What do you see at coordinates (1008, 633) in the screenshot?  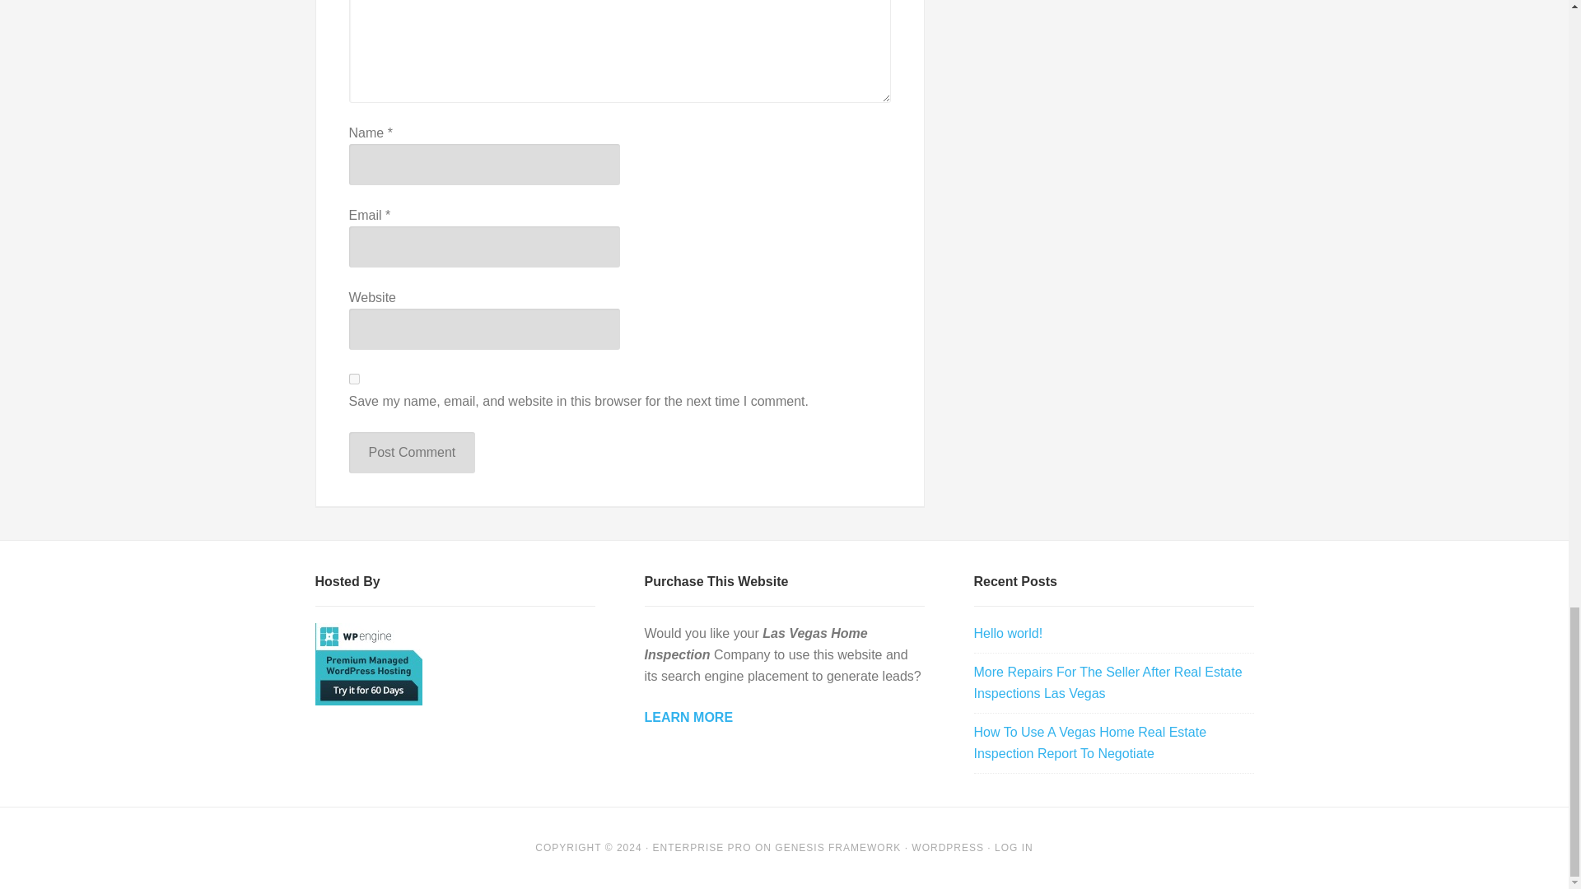 I see `Hello world!` at bounding box center [1008, 633].